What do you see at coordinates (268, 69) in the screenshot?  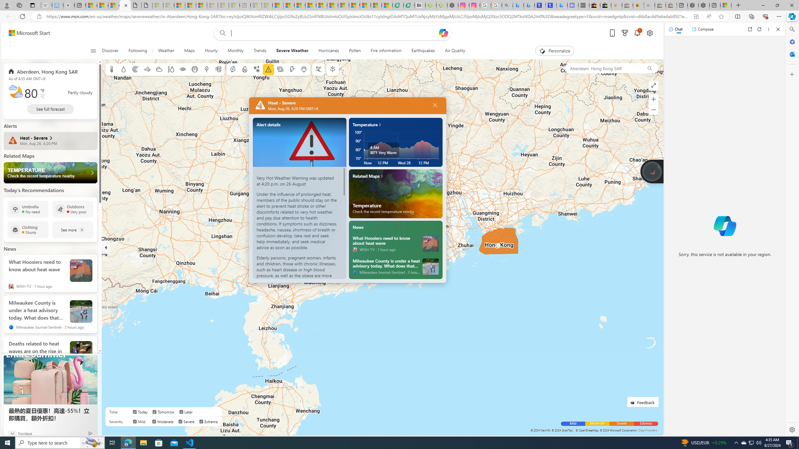 I see `Severe weather` at bounding box center [268, 69].